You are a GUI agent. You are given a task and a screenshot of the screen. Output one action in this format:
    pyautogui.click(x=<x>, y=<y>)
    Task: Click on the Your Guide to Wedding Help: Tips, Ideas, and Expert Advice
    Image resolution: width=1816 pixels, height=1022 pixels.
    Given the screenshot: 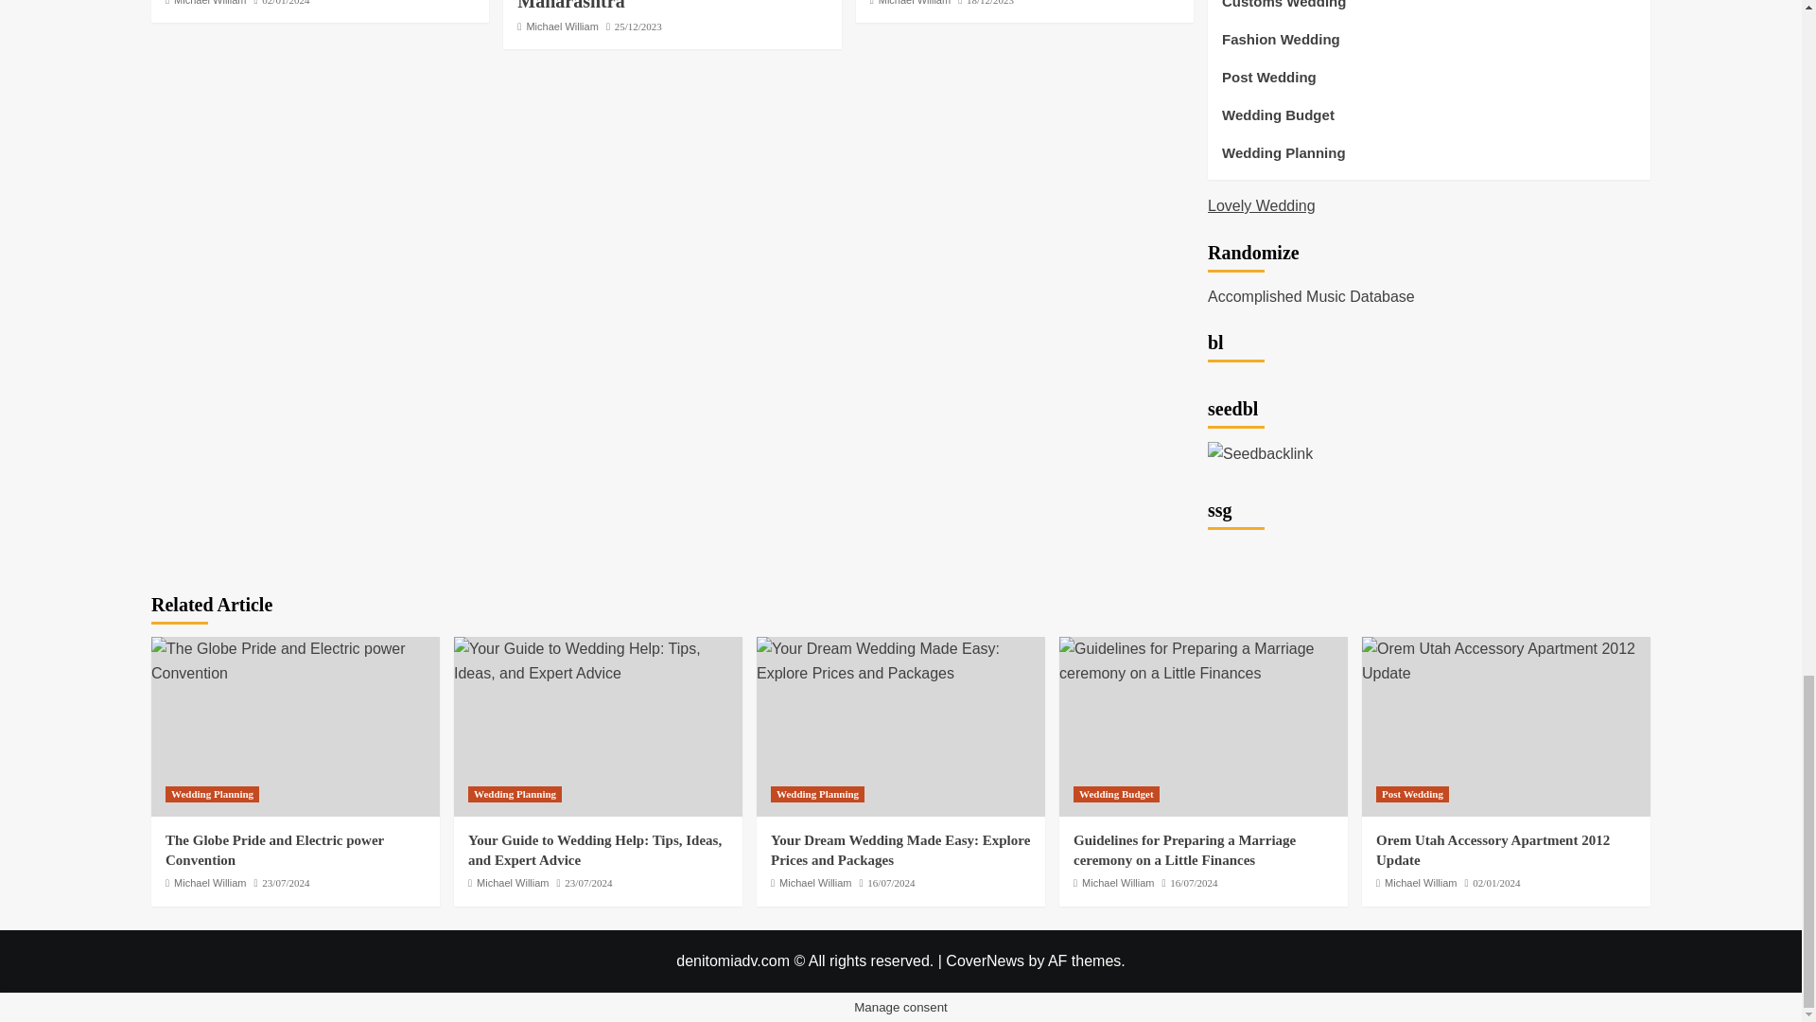 What is the action you would take?
    pyautogui.click(x=598, y=661)
    